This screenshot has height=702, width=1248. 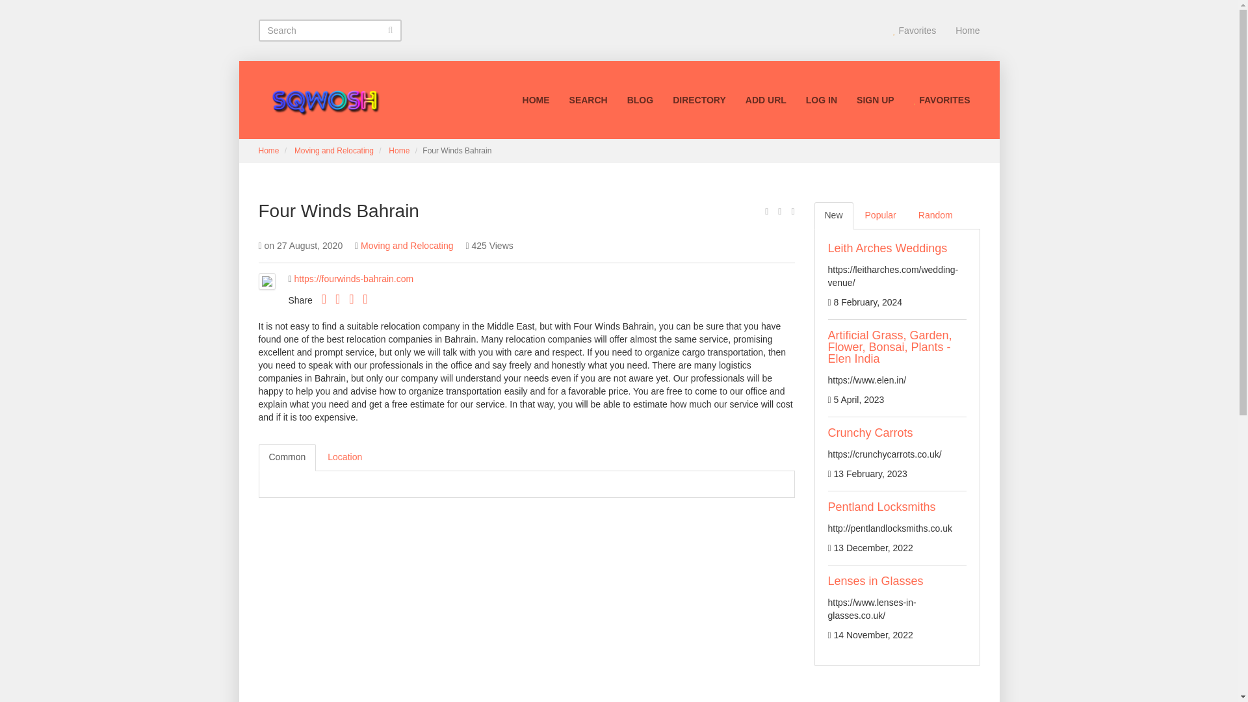 What do you see at coordinates (915, 30) in the screenshot?
I see `Favorites` at bounding box center [915, 30].